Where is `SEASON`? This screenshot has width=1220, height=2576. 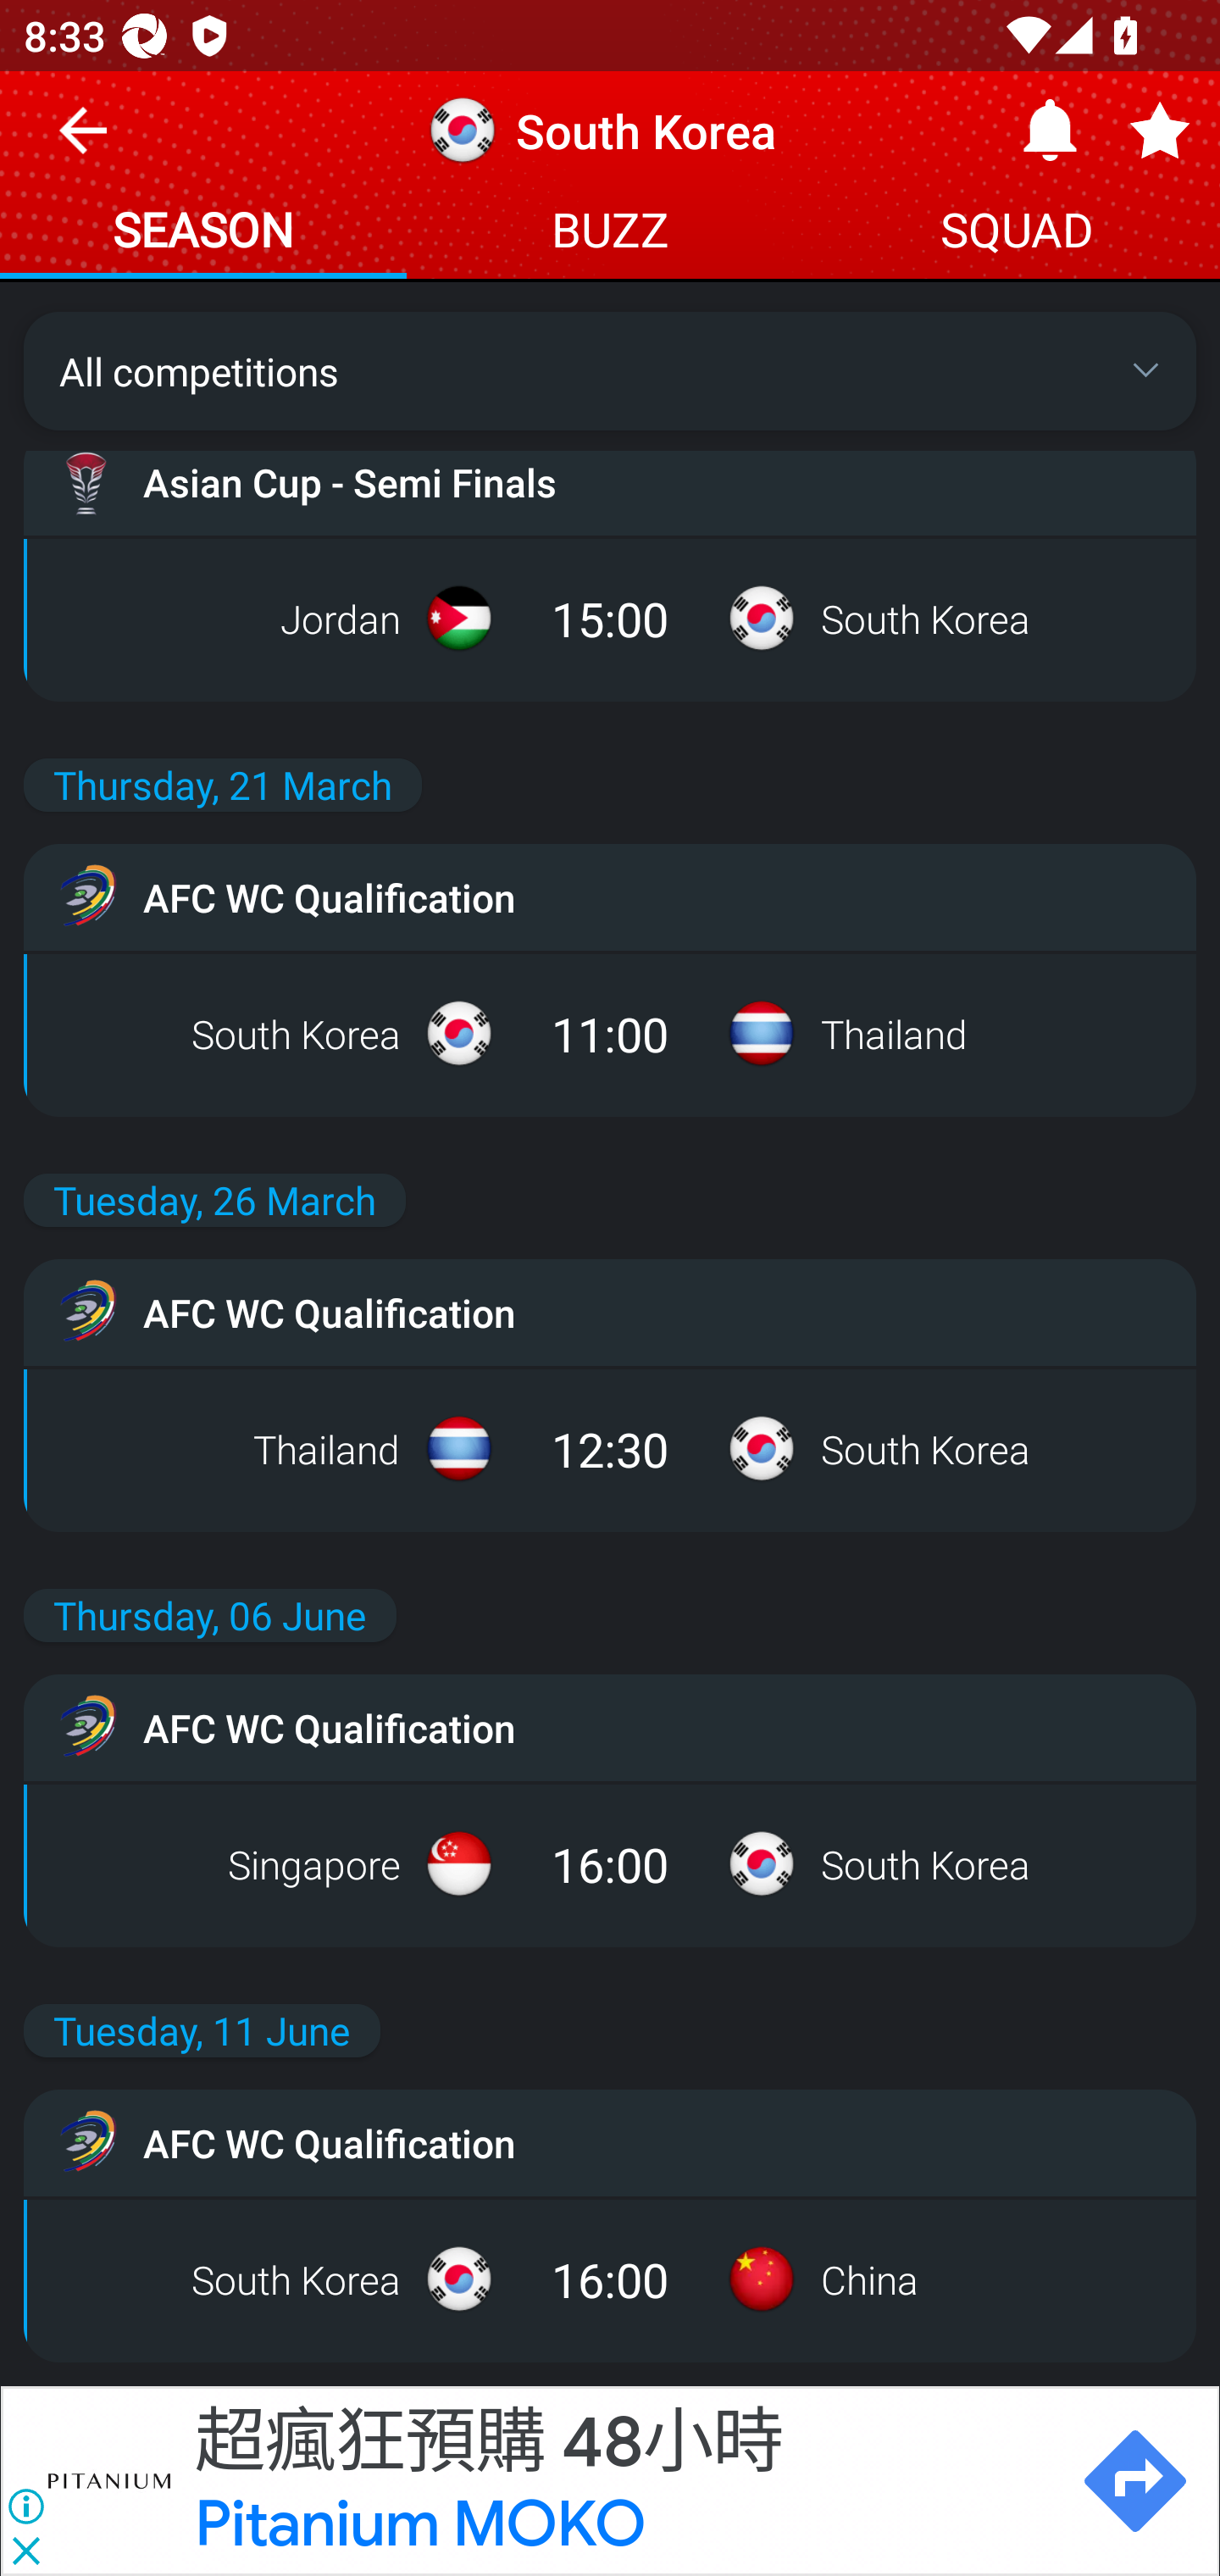 SEASON is located at coordinates (203, 234).